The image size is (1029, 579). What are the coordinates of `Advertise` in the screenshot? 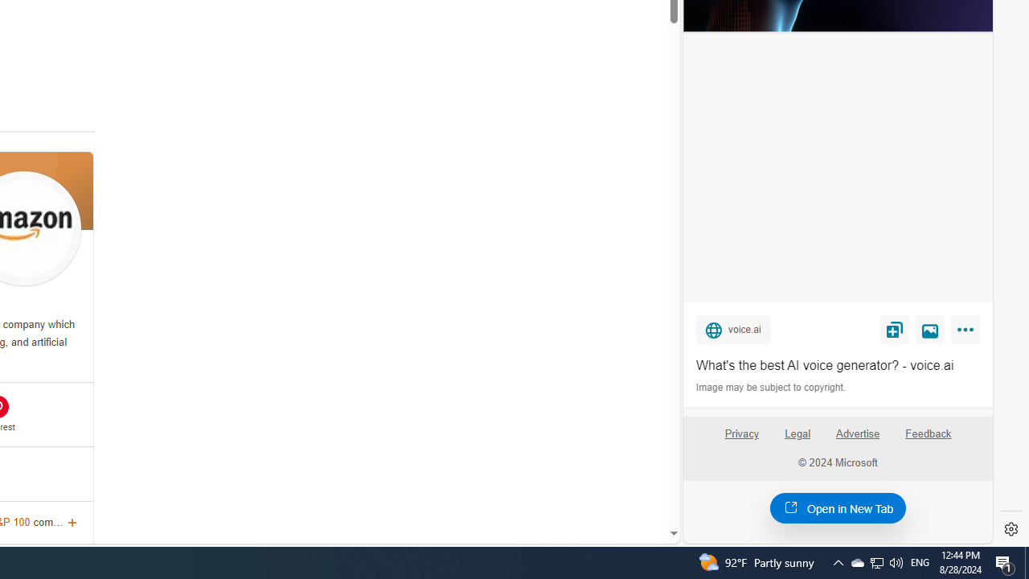 It's located at (857, 434).